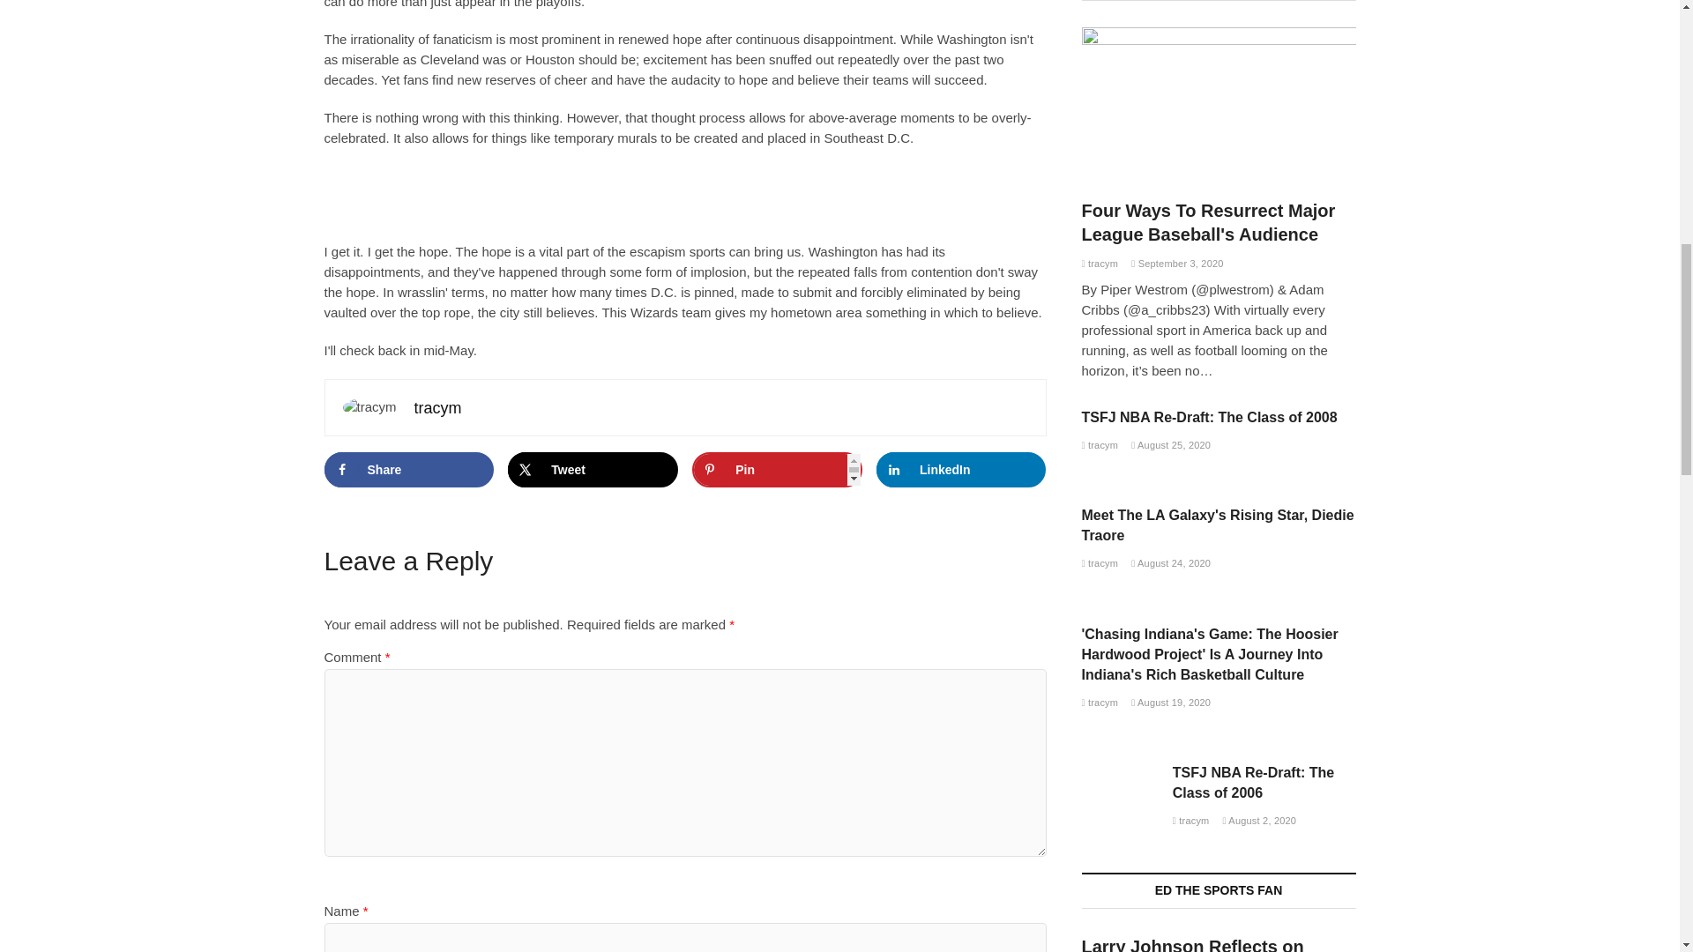  I want to click on Four Ways To Resurrect Major League Baseball's Audience, so click(1099, 263).